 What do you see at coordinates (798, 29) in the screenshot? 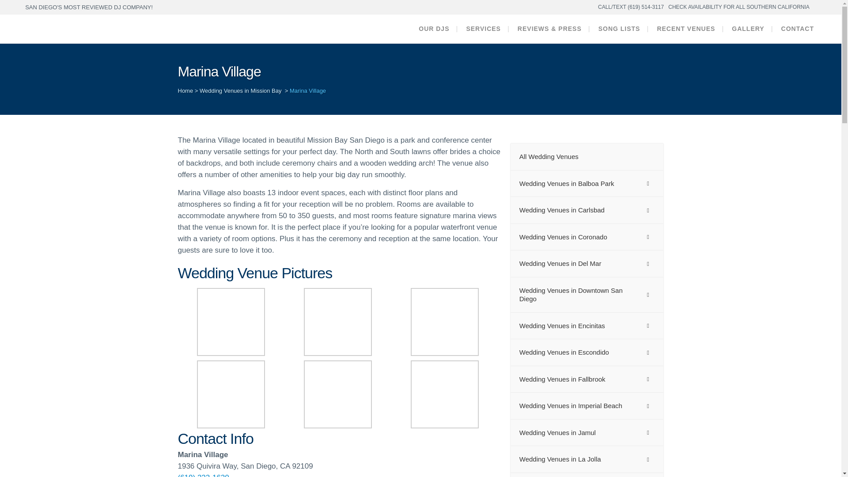
I see `CONTACT` at bounding box center [798, 29].